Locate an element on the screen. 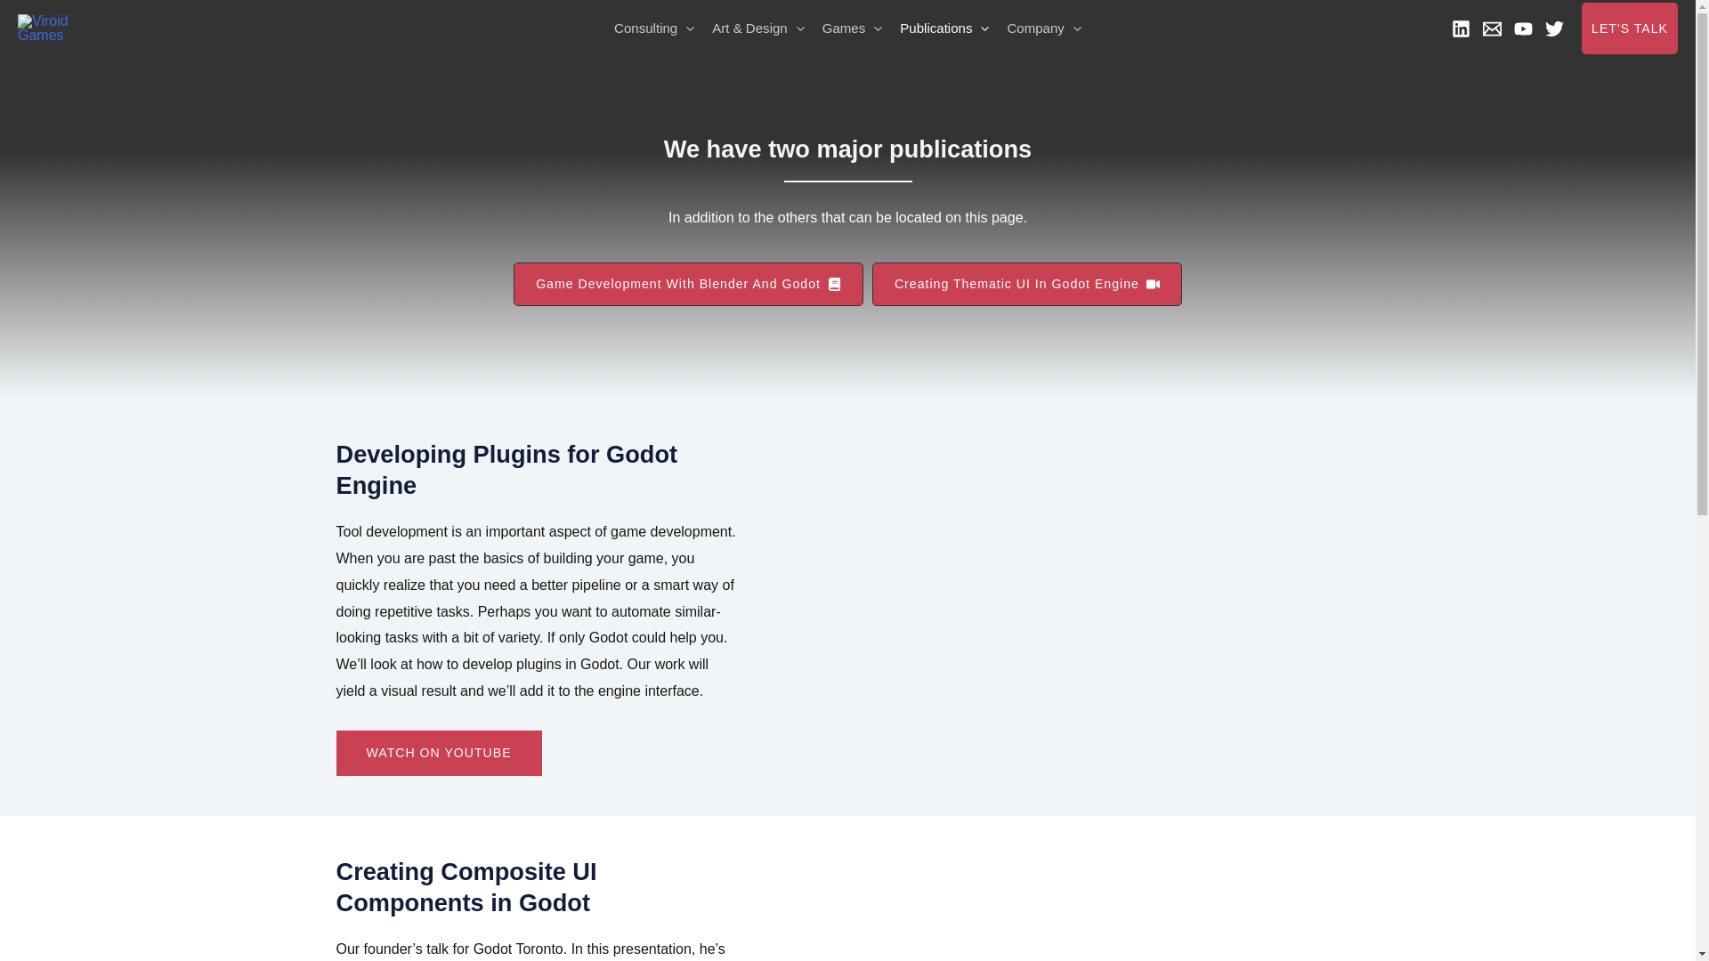 The image size is (1709, 961). Developing Plugins for Godot Engine is located at coordinates (1089, 589).